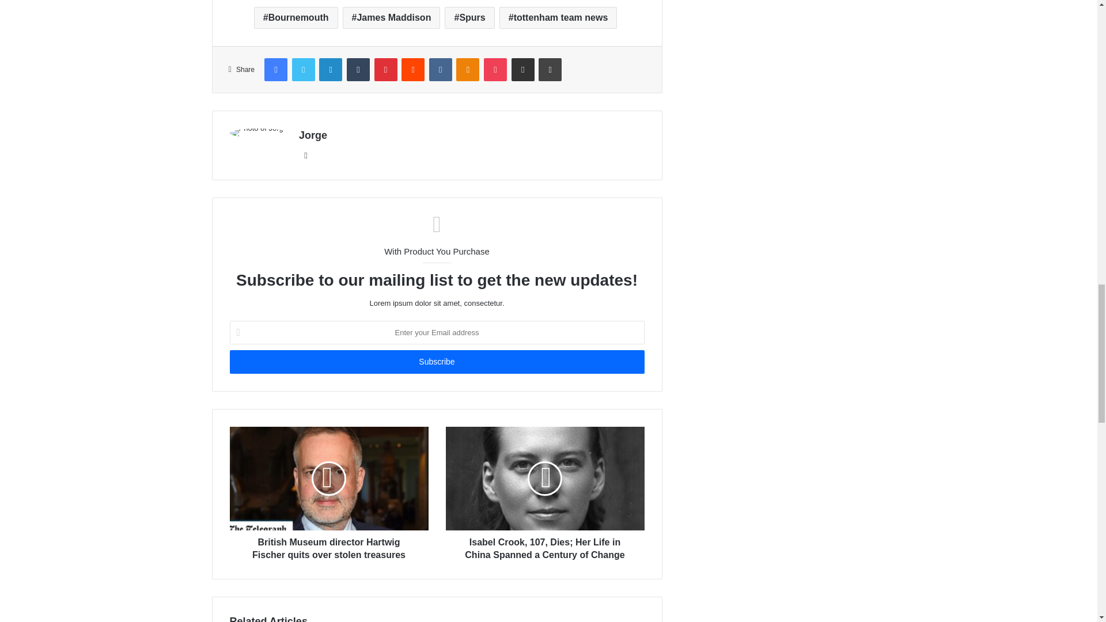  I want to click on Spurs, so click(469, 17).